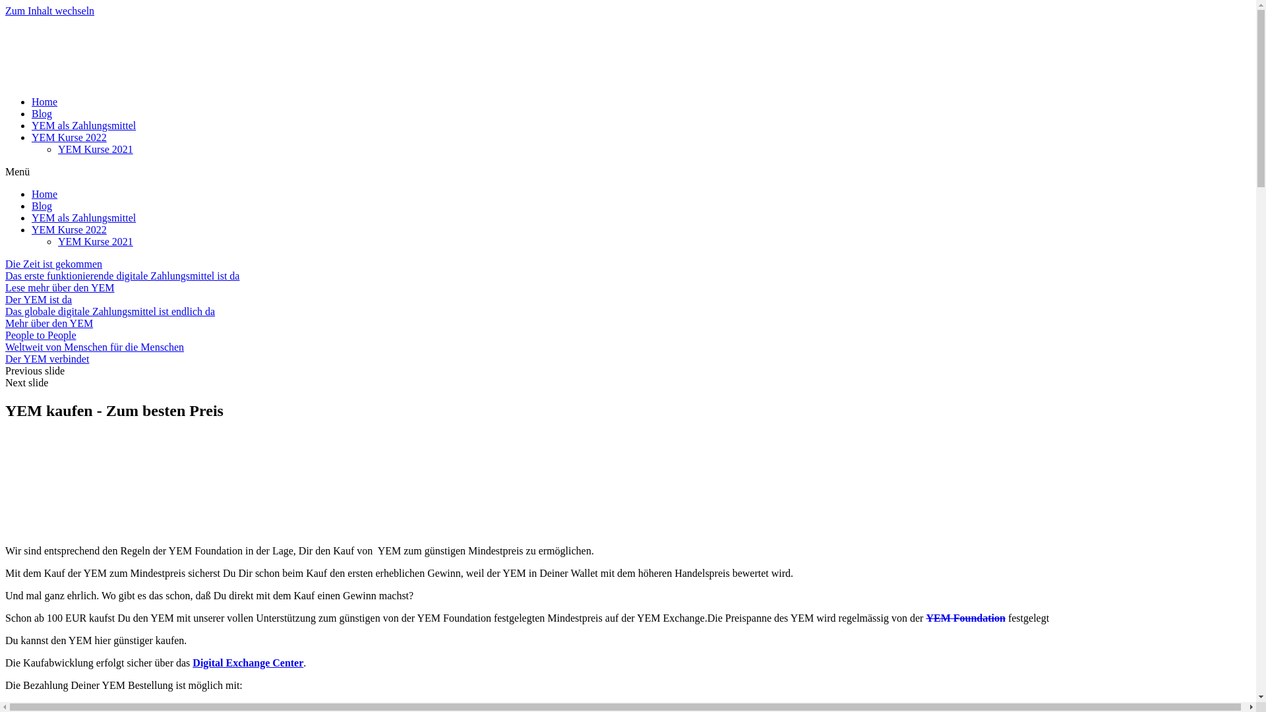  What do you see at coordinates (69, 137) in the screenshot?
I see `YEM Kurse 2022` at bounding box center [69, 137].